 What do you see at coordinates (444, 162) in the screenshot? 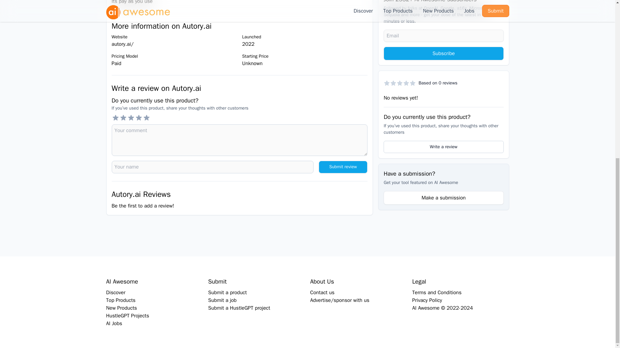
I see `Make a submission` at bounding box center [444, 162].